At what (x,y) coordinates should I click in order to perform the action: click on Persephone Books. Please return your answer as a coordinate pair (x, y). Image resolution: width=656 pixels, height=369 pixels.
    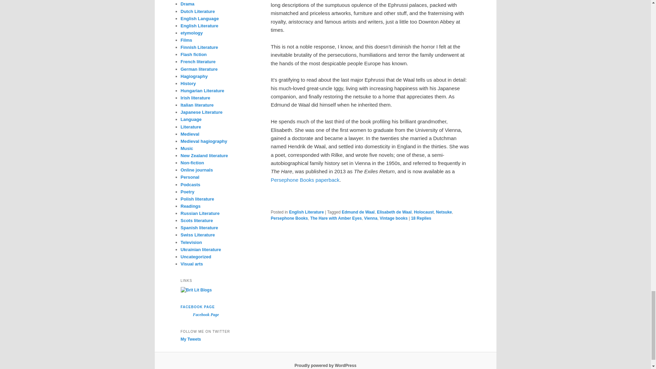
    Looking at the image, I should click on (289, 218).